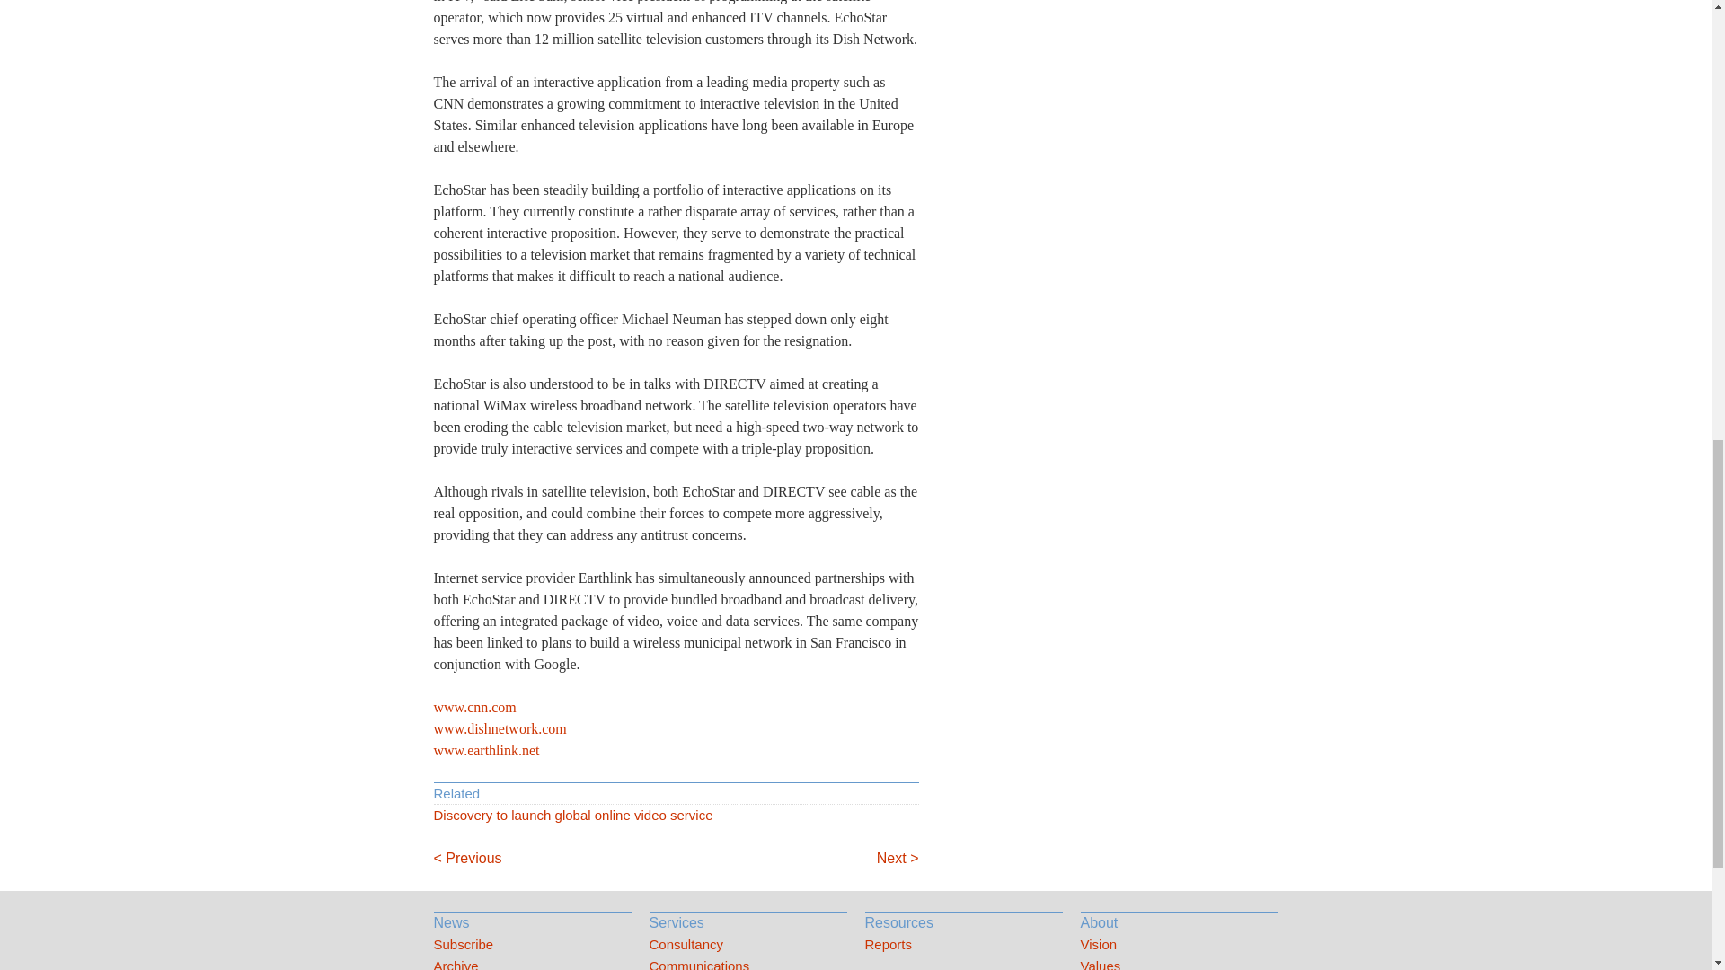  Describe the element at coordinates (532, 945) in the screenshot. I see `Subscribe` at that location.